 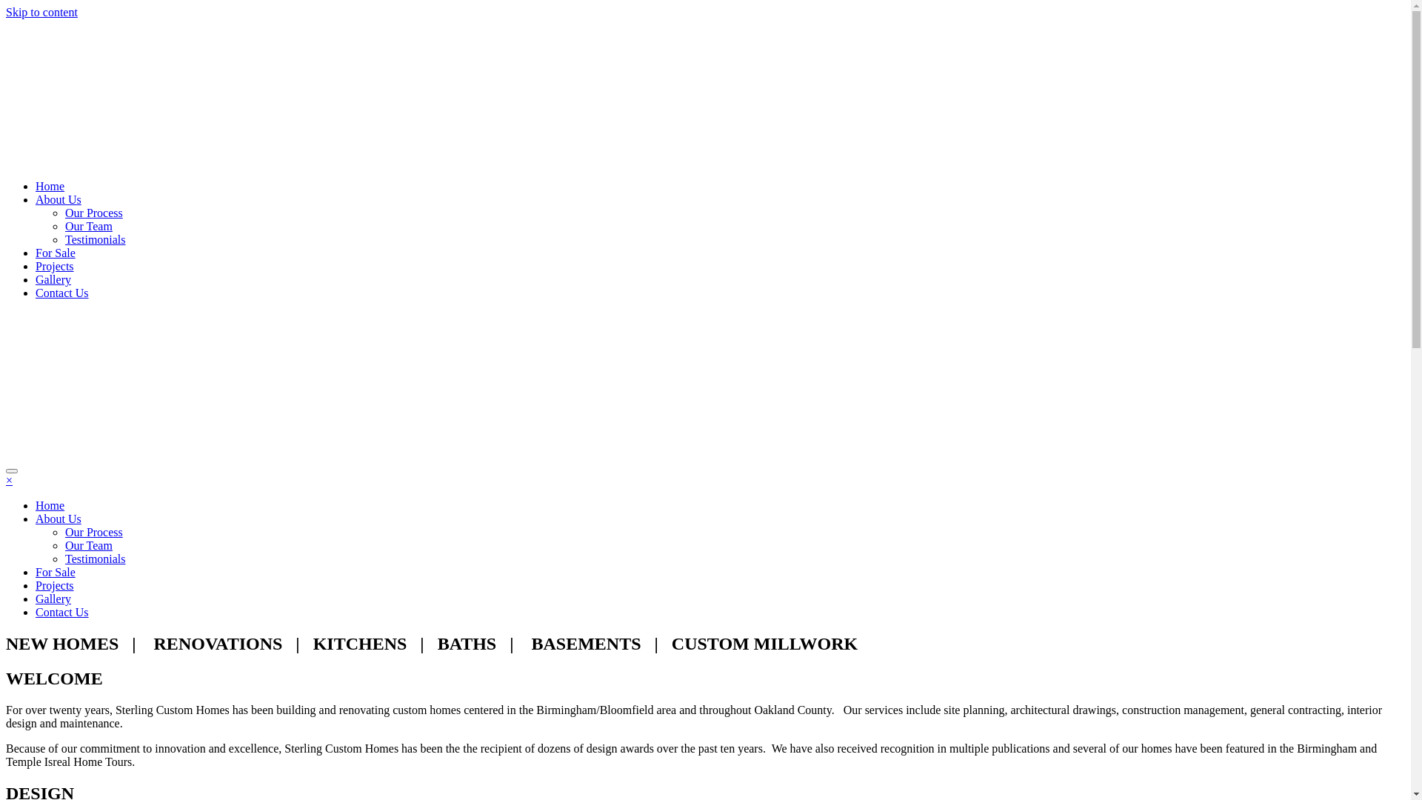 I want to click on Logo-for-Embroidery-nobg, so click(x=385, y=385).